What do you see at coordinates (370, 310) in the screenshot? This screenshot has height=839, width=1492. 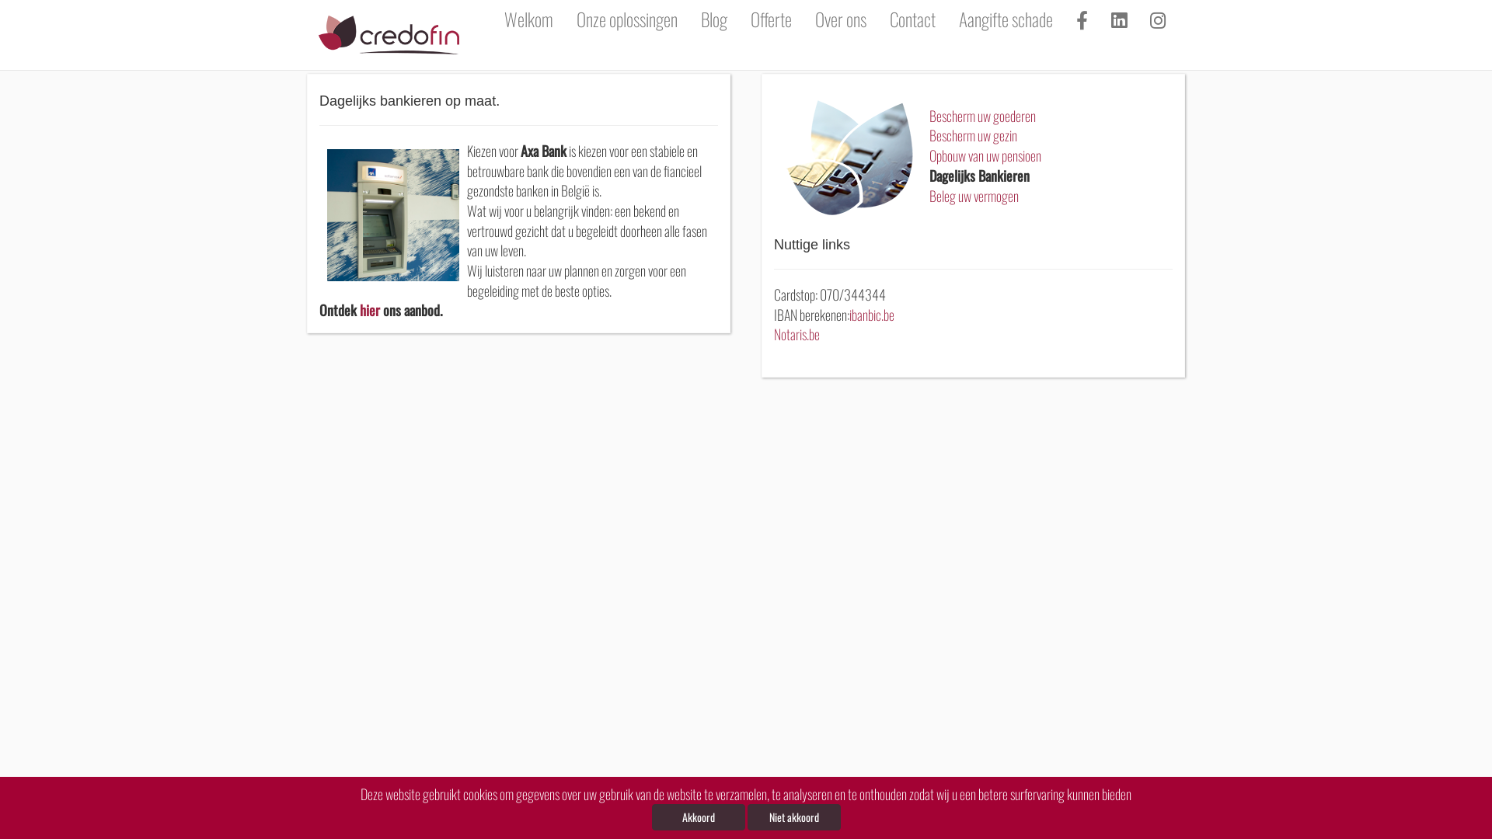 I see `hier` at bounding box center [370, 310].